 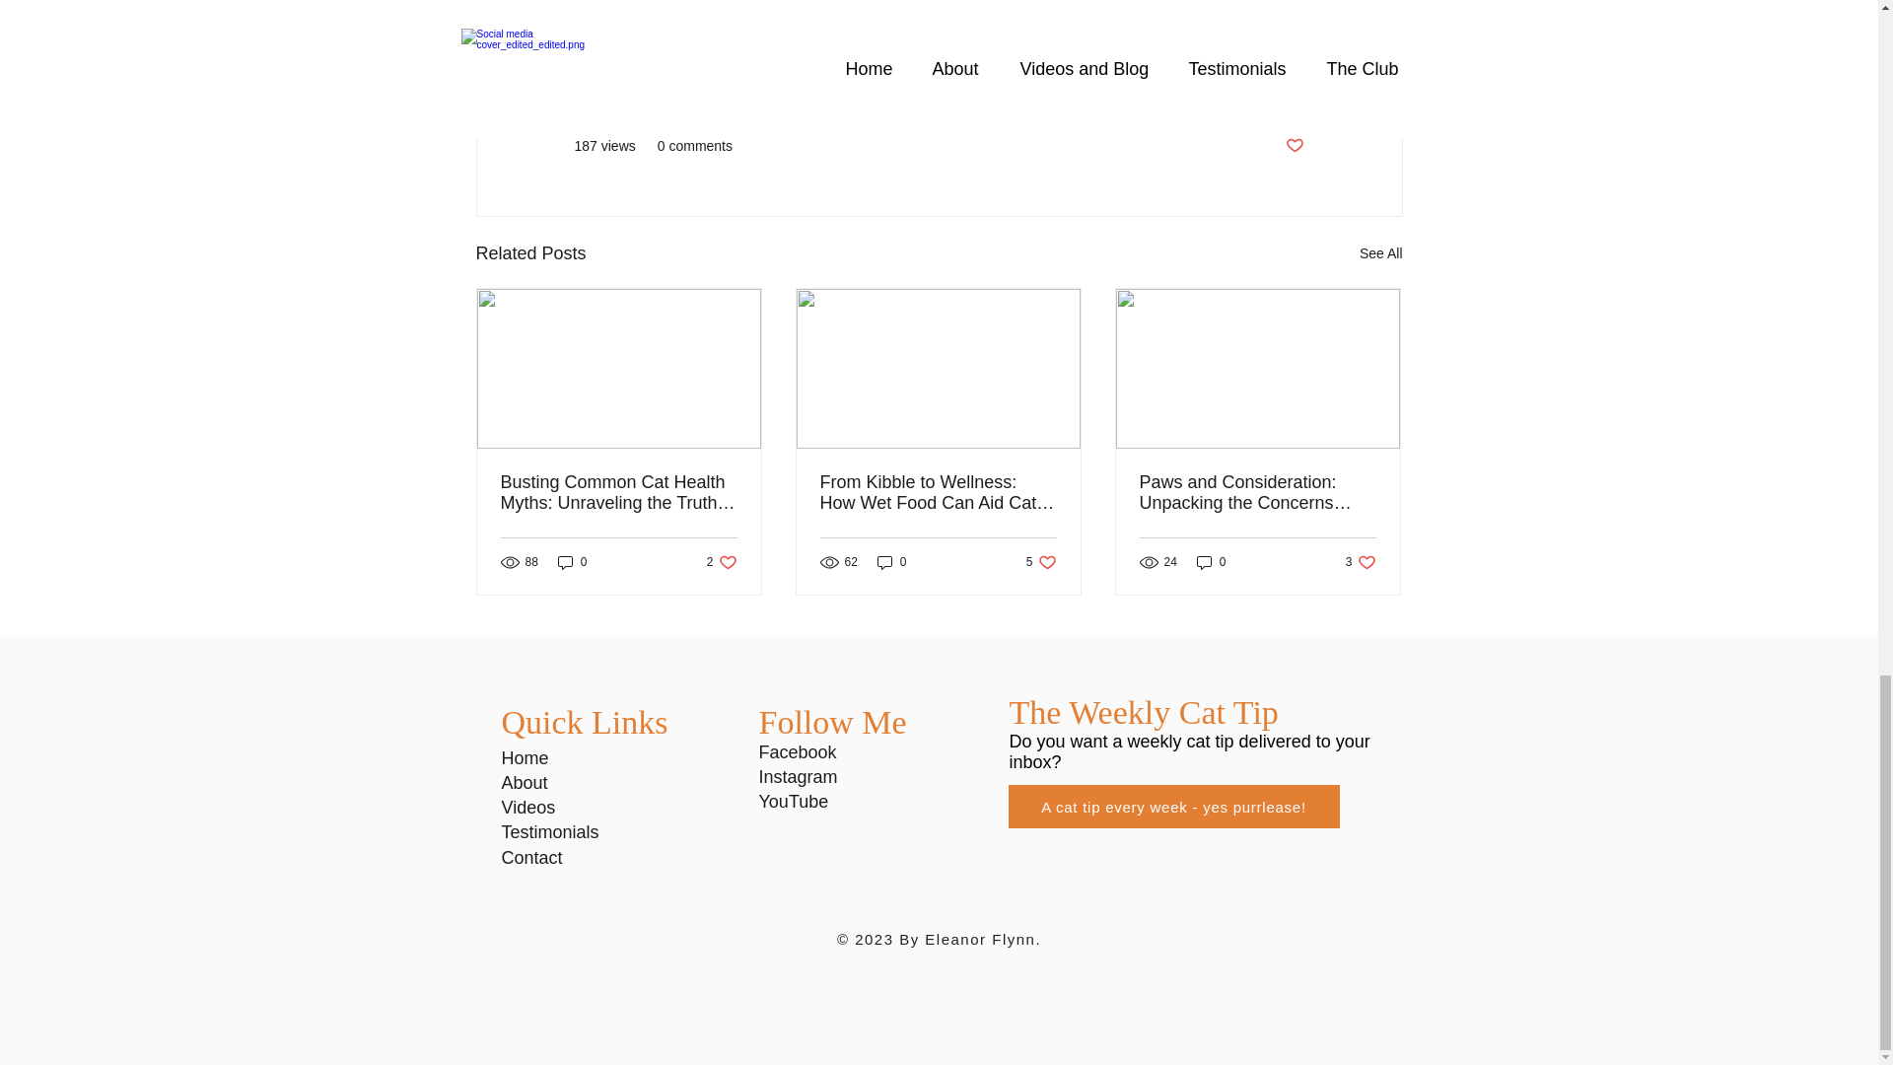 I want to click on 0, so click(x=572, y=562).